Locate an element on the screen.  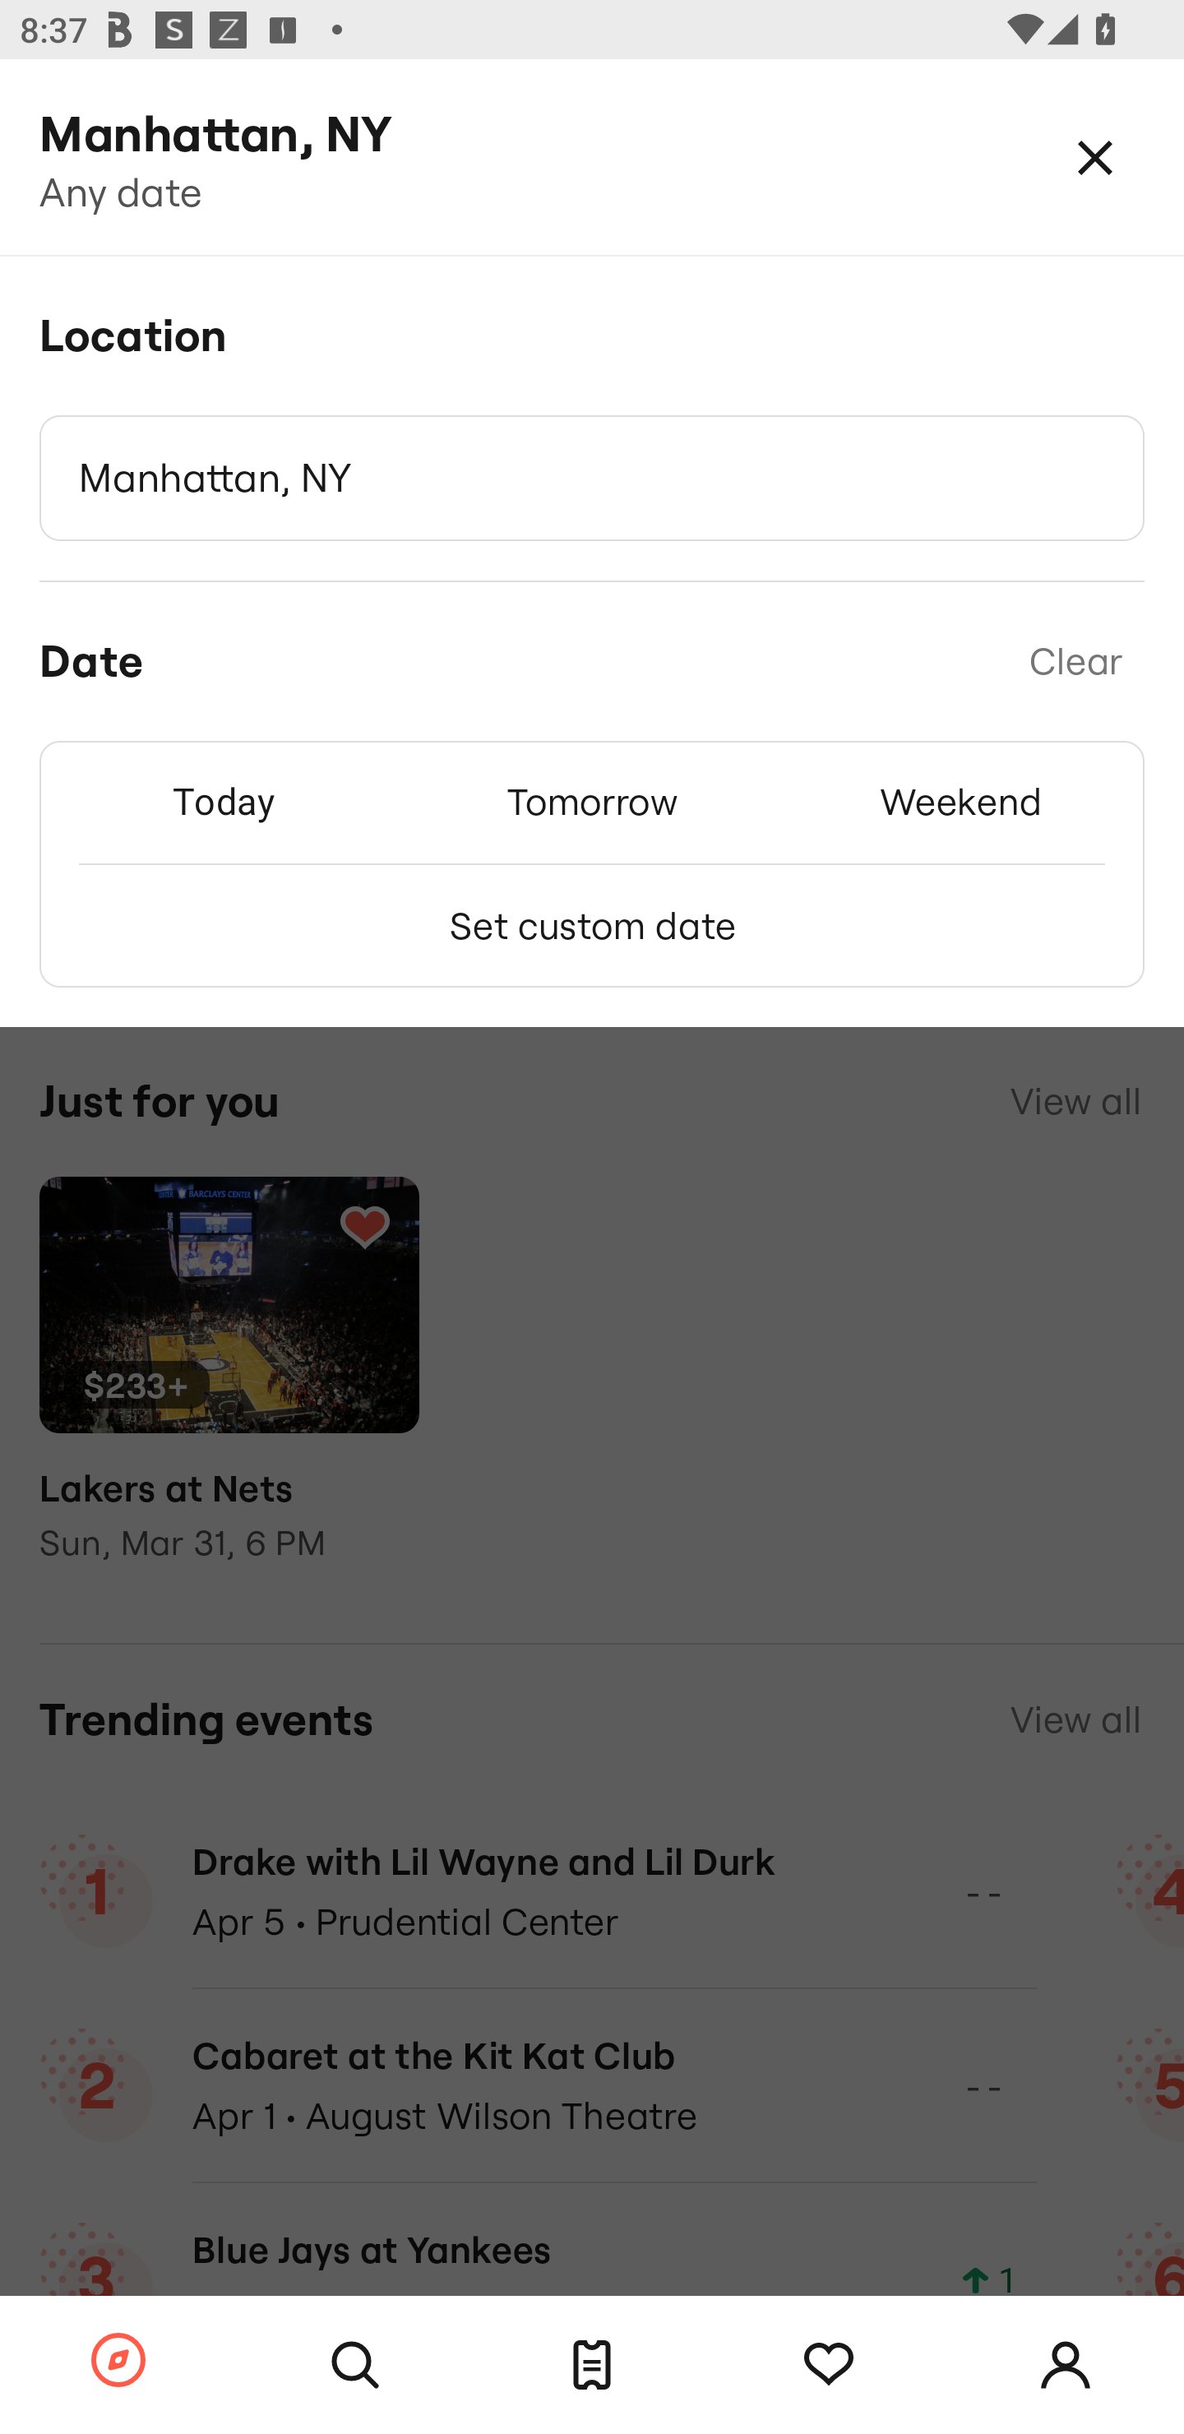
Account is located at coordinates (1066, 2365).